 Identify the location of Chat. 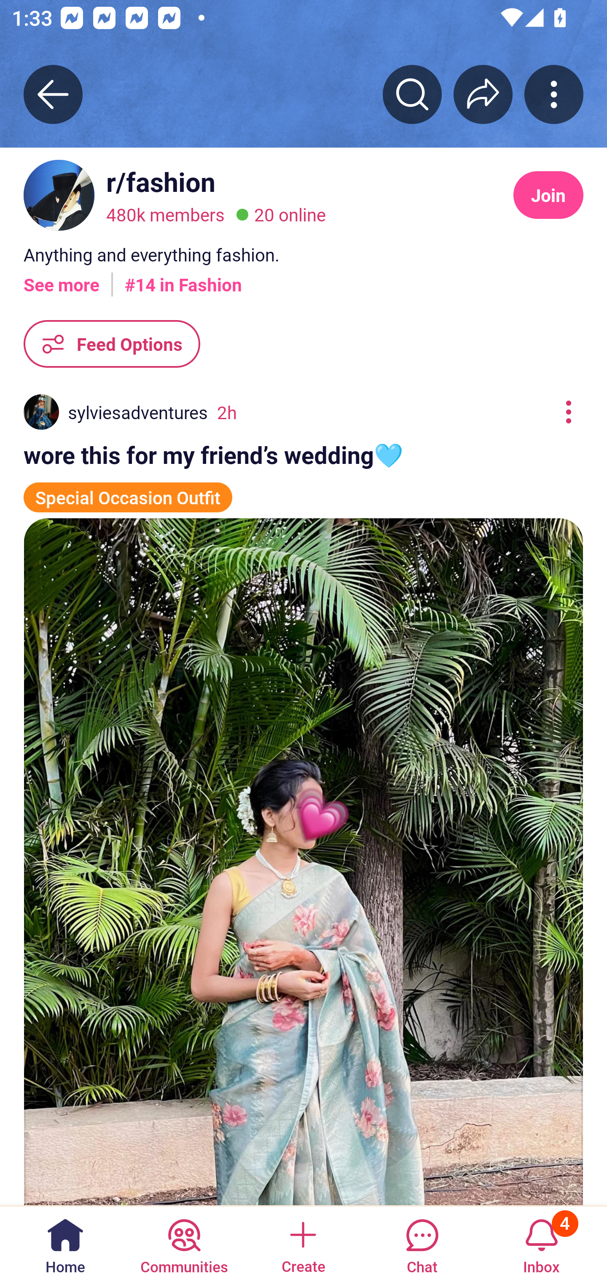
(422, 1243).